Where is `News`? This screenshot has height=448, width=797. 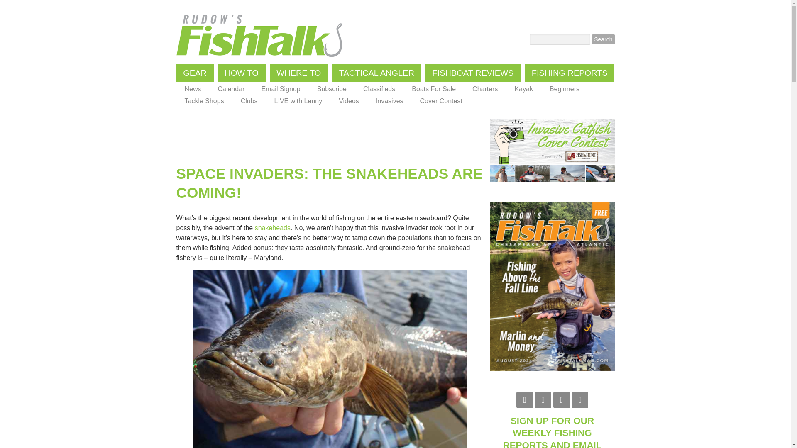
News is located at coordinates (192, 89).